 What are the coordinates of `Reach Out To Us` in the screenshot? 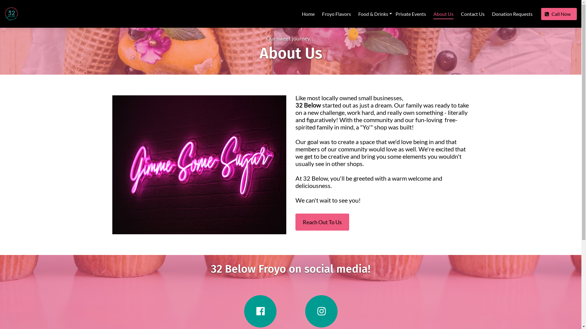 It's located at (322, 222).